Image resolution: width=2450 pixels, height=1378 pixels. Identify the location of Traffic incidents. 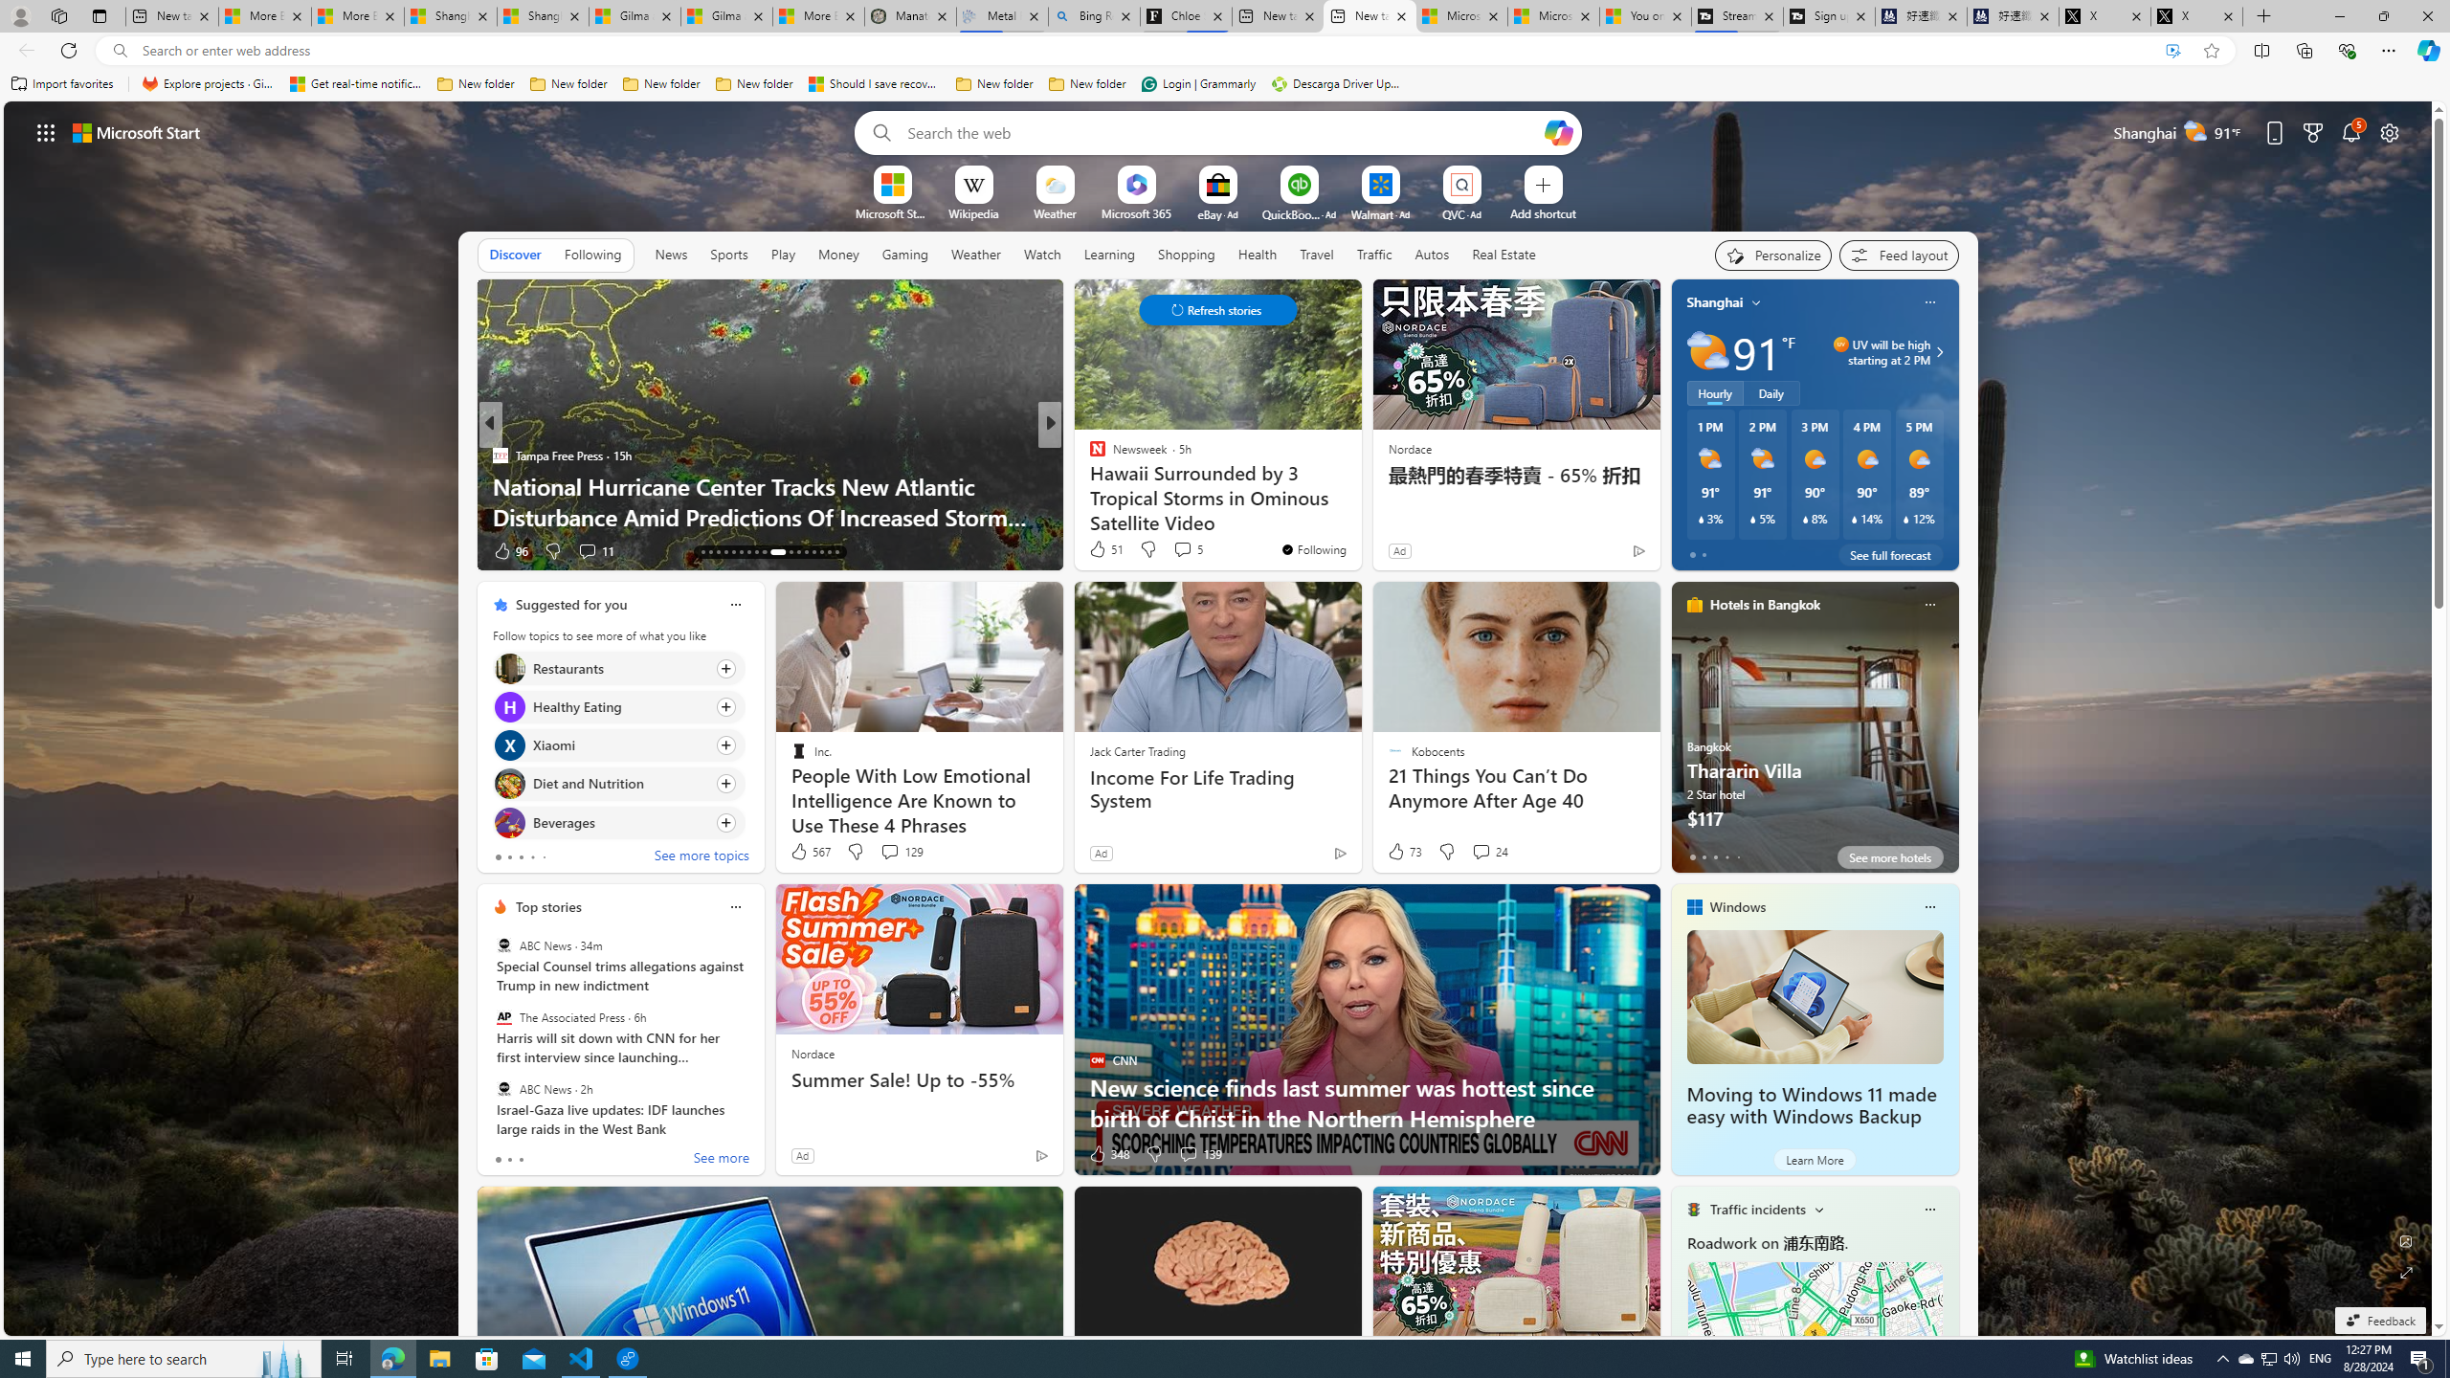
(1757, 1210).